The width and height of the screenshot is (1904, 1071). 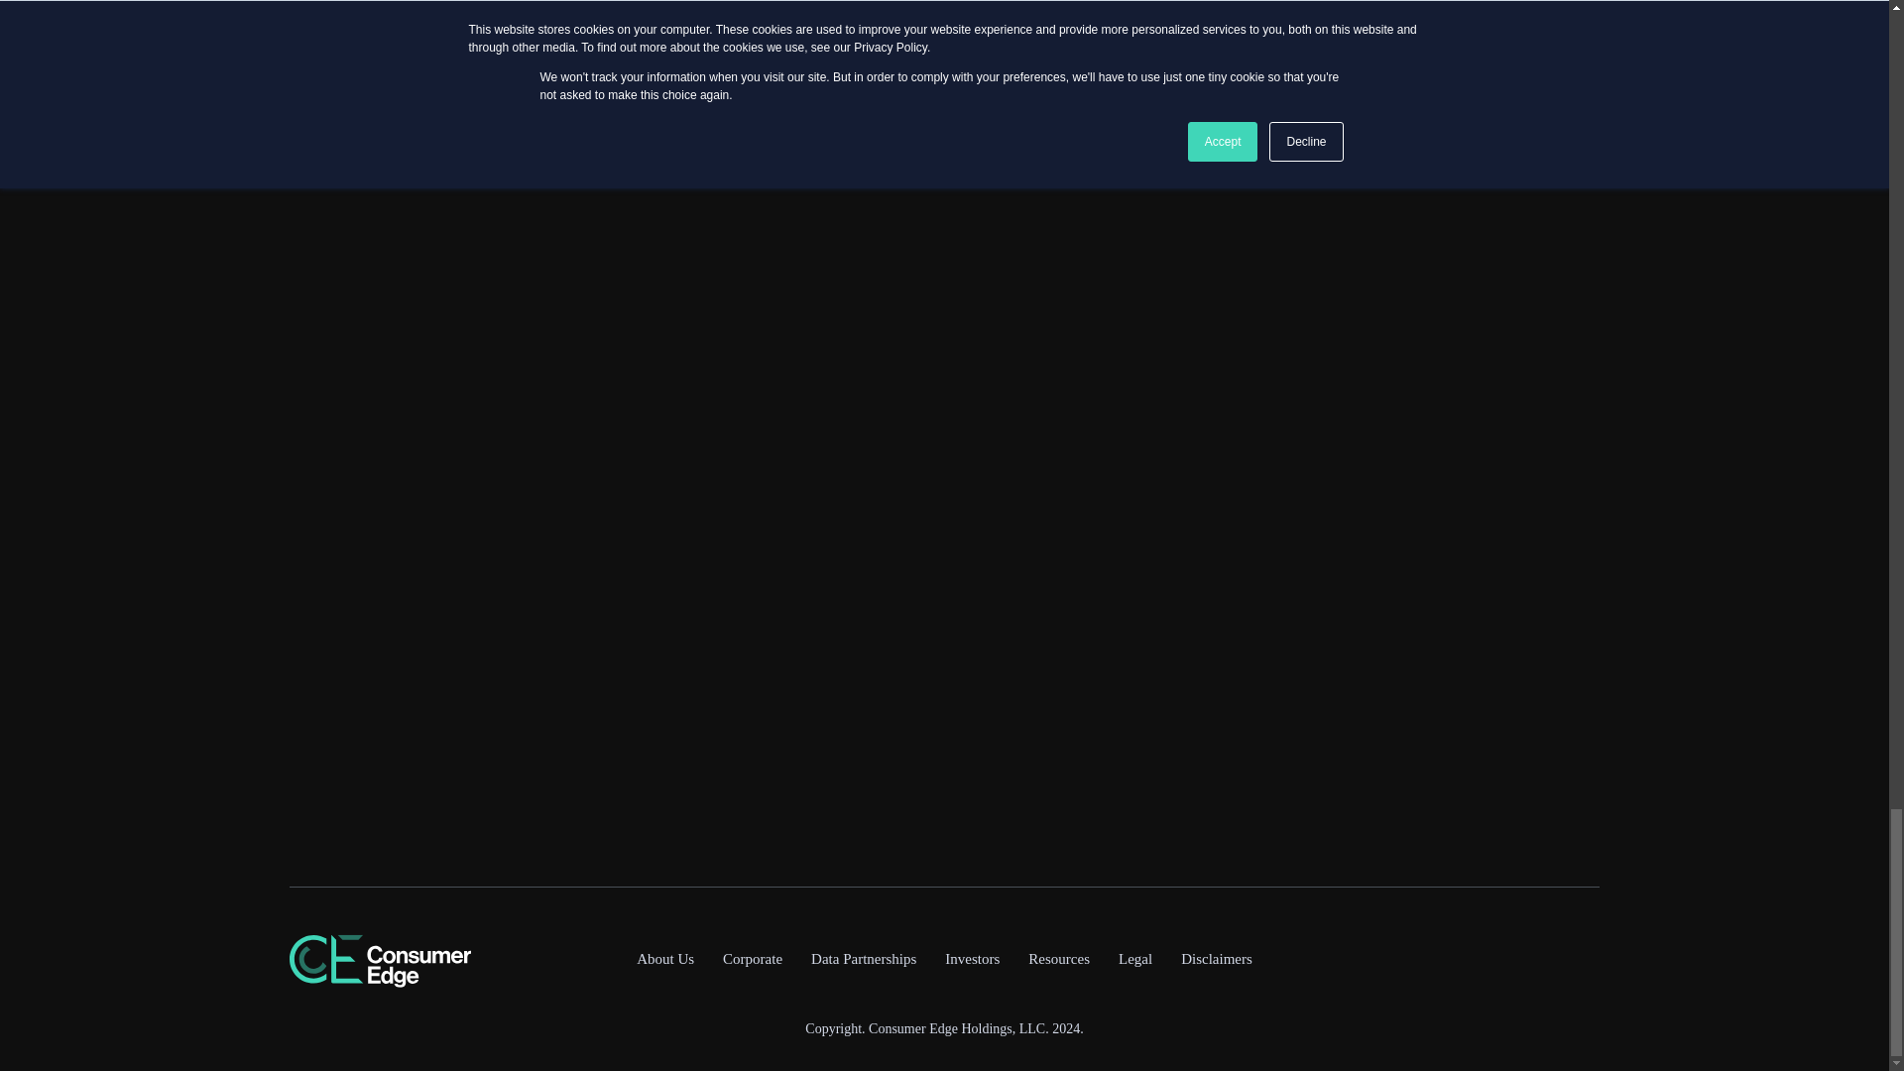 What do you see at coordinates (664, 958) in the screenshot?
I see `About Us` at bounding box center [664, 958].